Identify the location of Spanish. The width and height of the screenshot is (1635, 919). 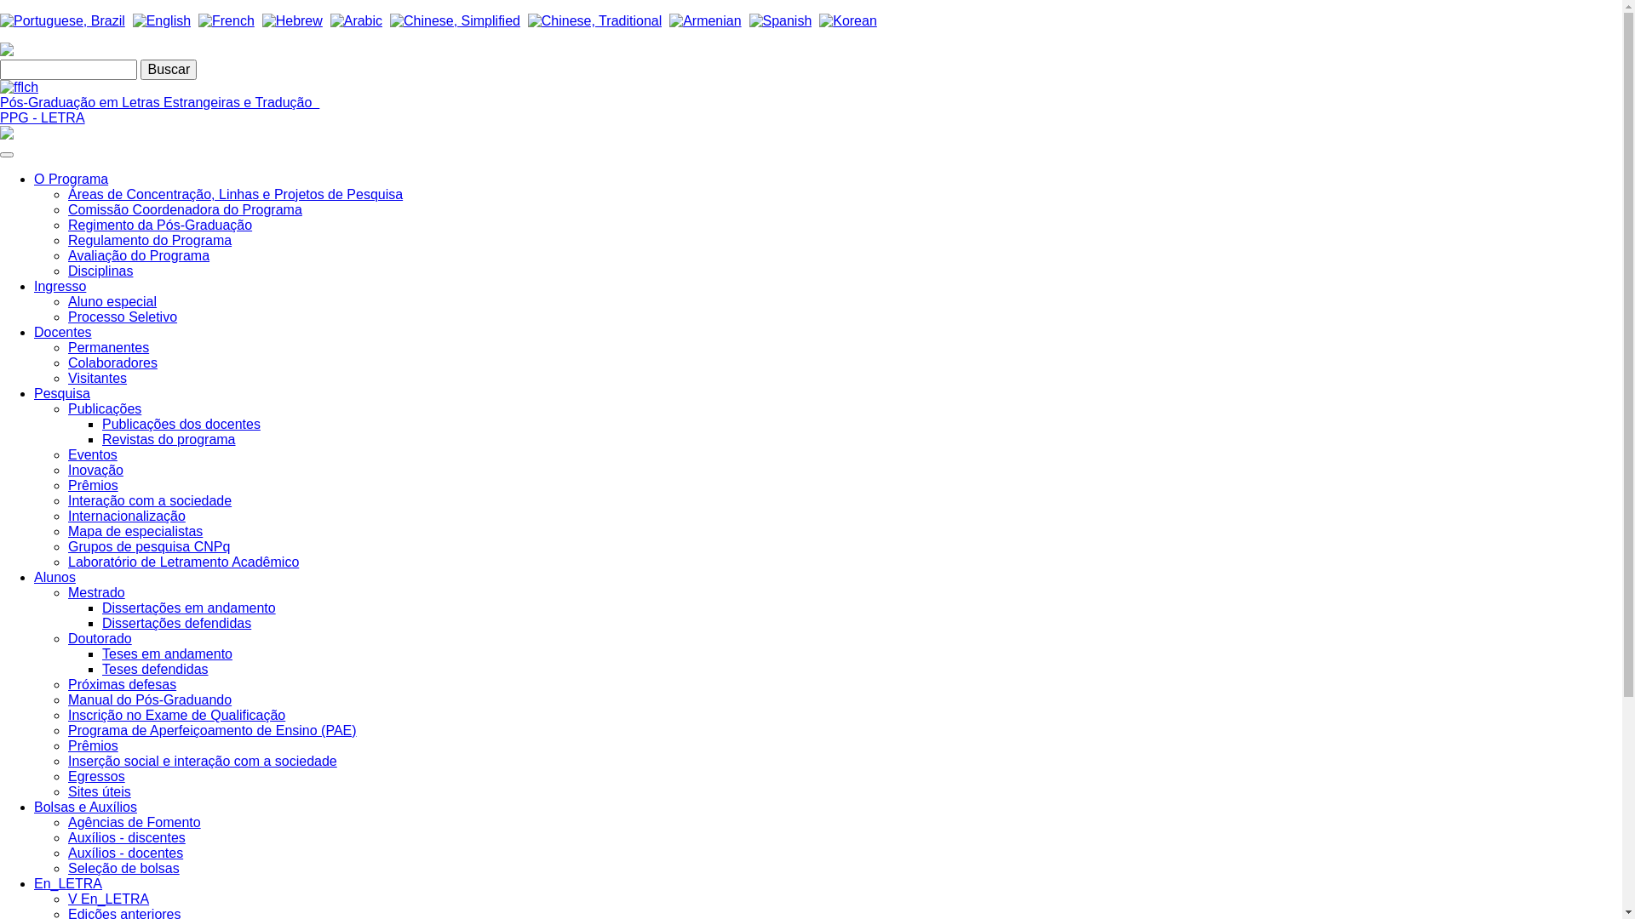
(781, 21).